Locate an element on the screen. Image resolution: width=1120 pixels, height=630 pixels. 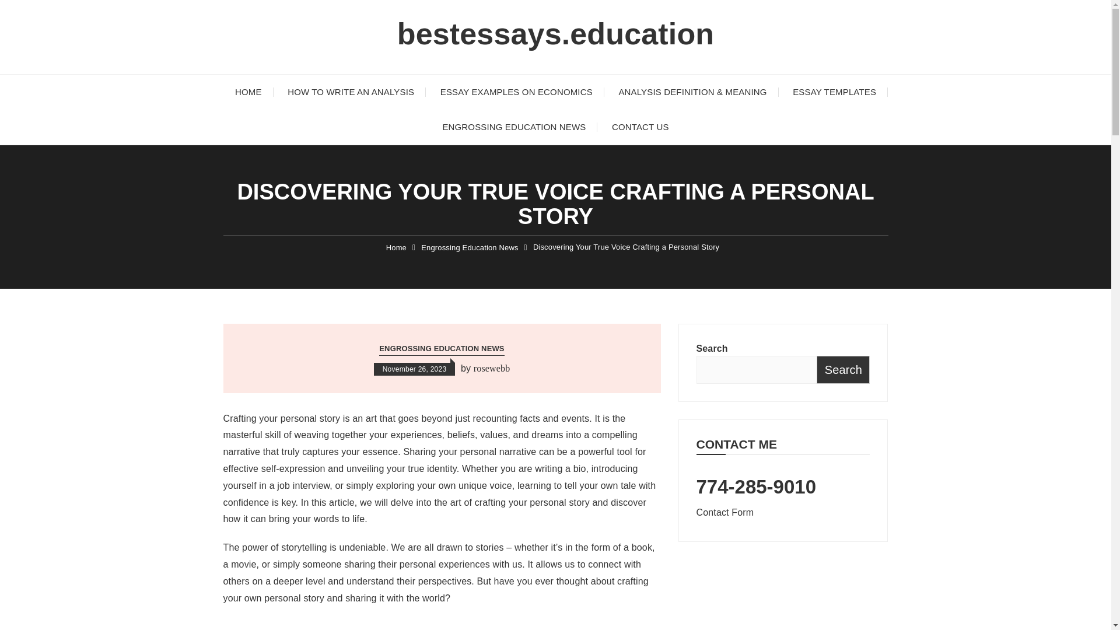
rosewebb is located at coordinates (492, 368).